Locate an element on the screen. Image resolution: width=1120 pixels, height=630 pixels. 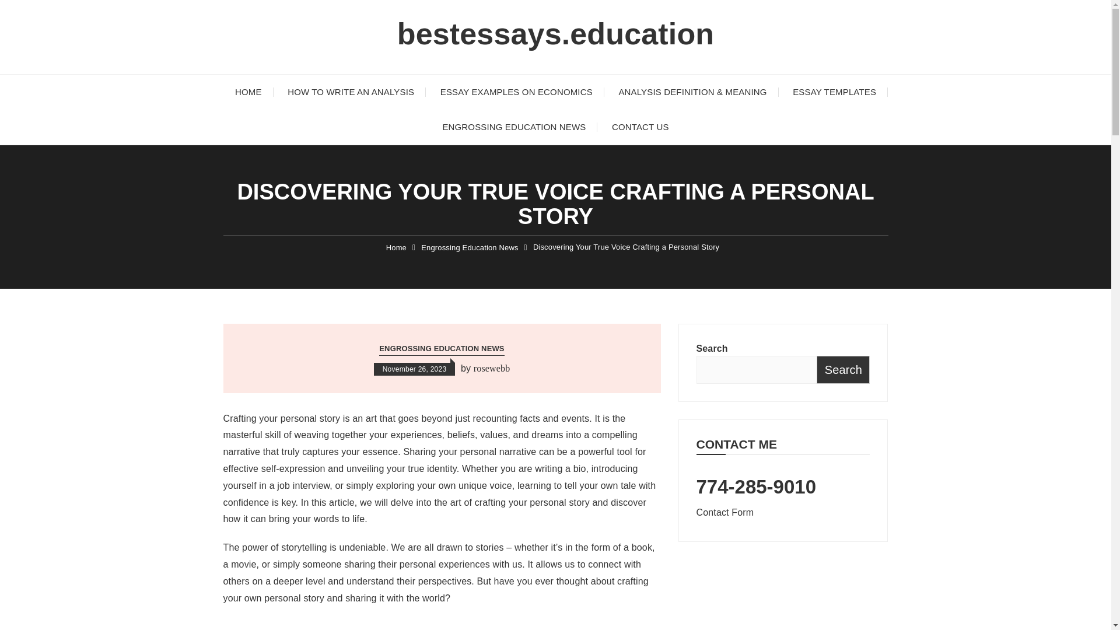
rosewebb is located at coordinates (492, 368).